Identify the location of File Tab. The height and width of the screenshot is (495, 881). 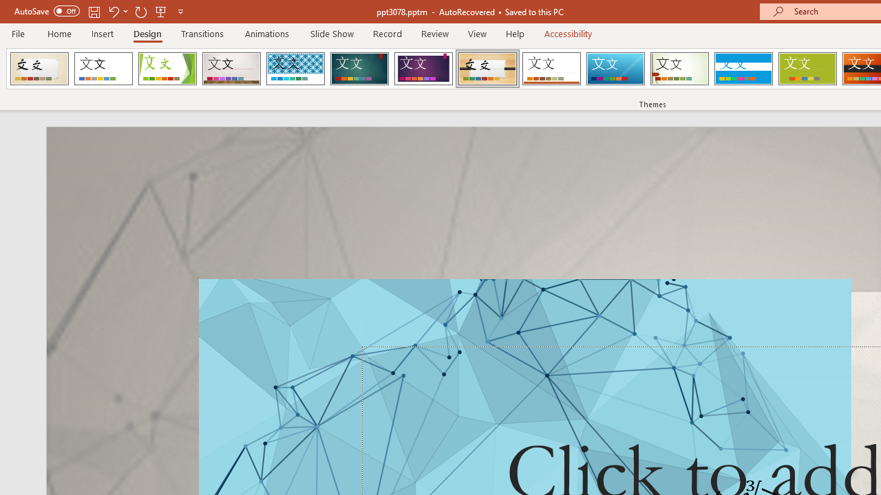
(18, 33).